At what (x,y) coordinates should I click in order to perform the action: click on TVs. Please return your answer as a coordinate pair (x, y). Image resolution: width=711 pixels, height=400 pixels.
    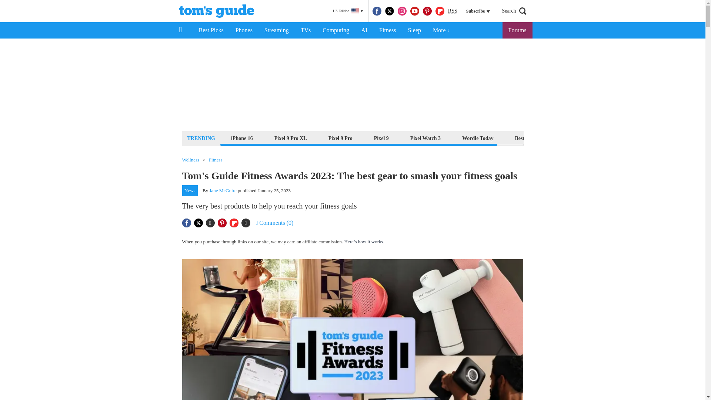
    Looking at the image, I should click on (306, 30).